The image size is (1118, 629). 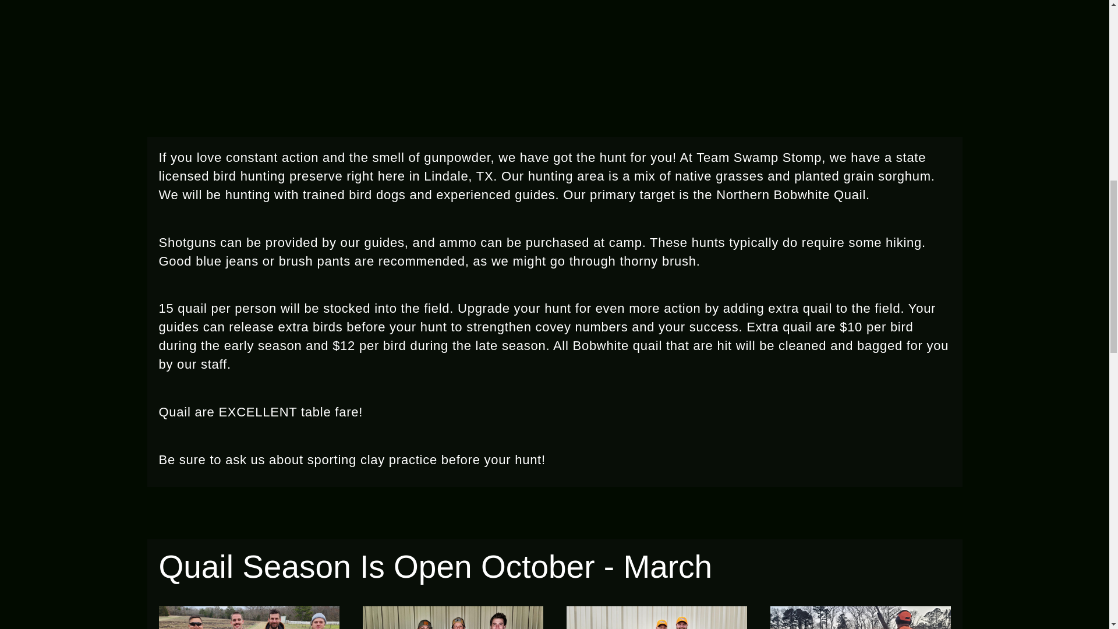 What do you see at coordinates (248, 617) in the screenshot?
I see `Largegroupquailhunt` at bounding box center [248, 617].